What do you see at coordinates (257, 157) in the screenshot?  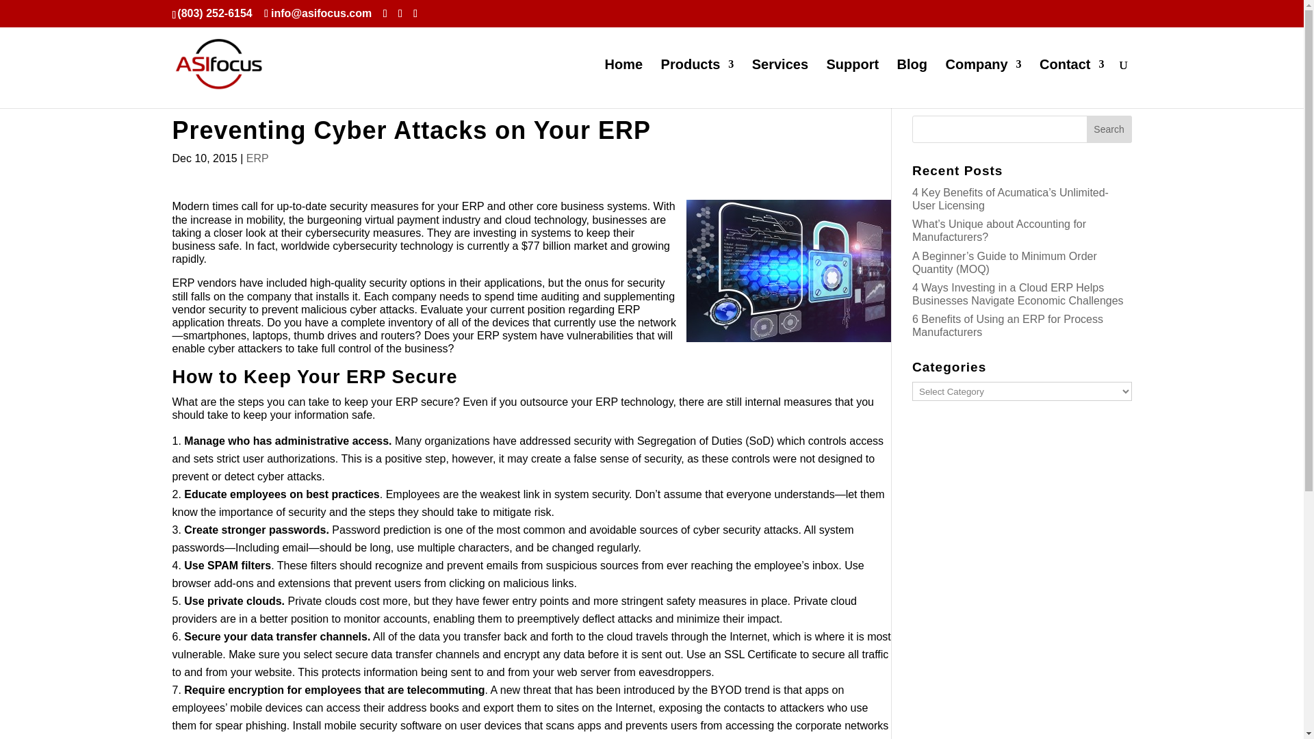 I see `ERP` at bounding box center [257, 157].